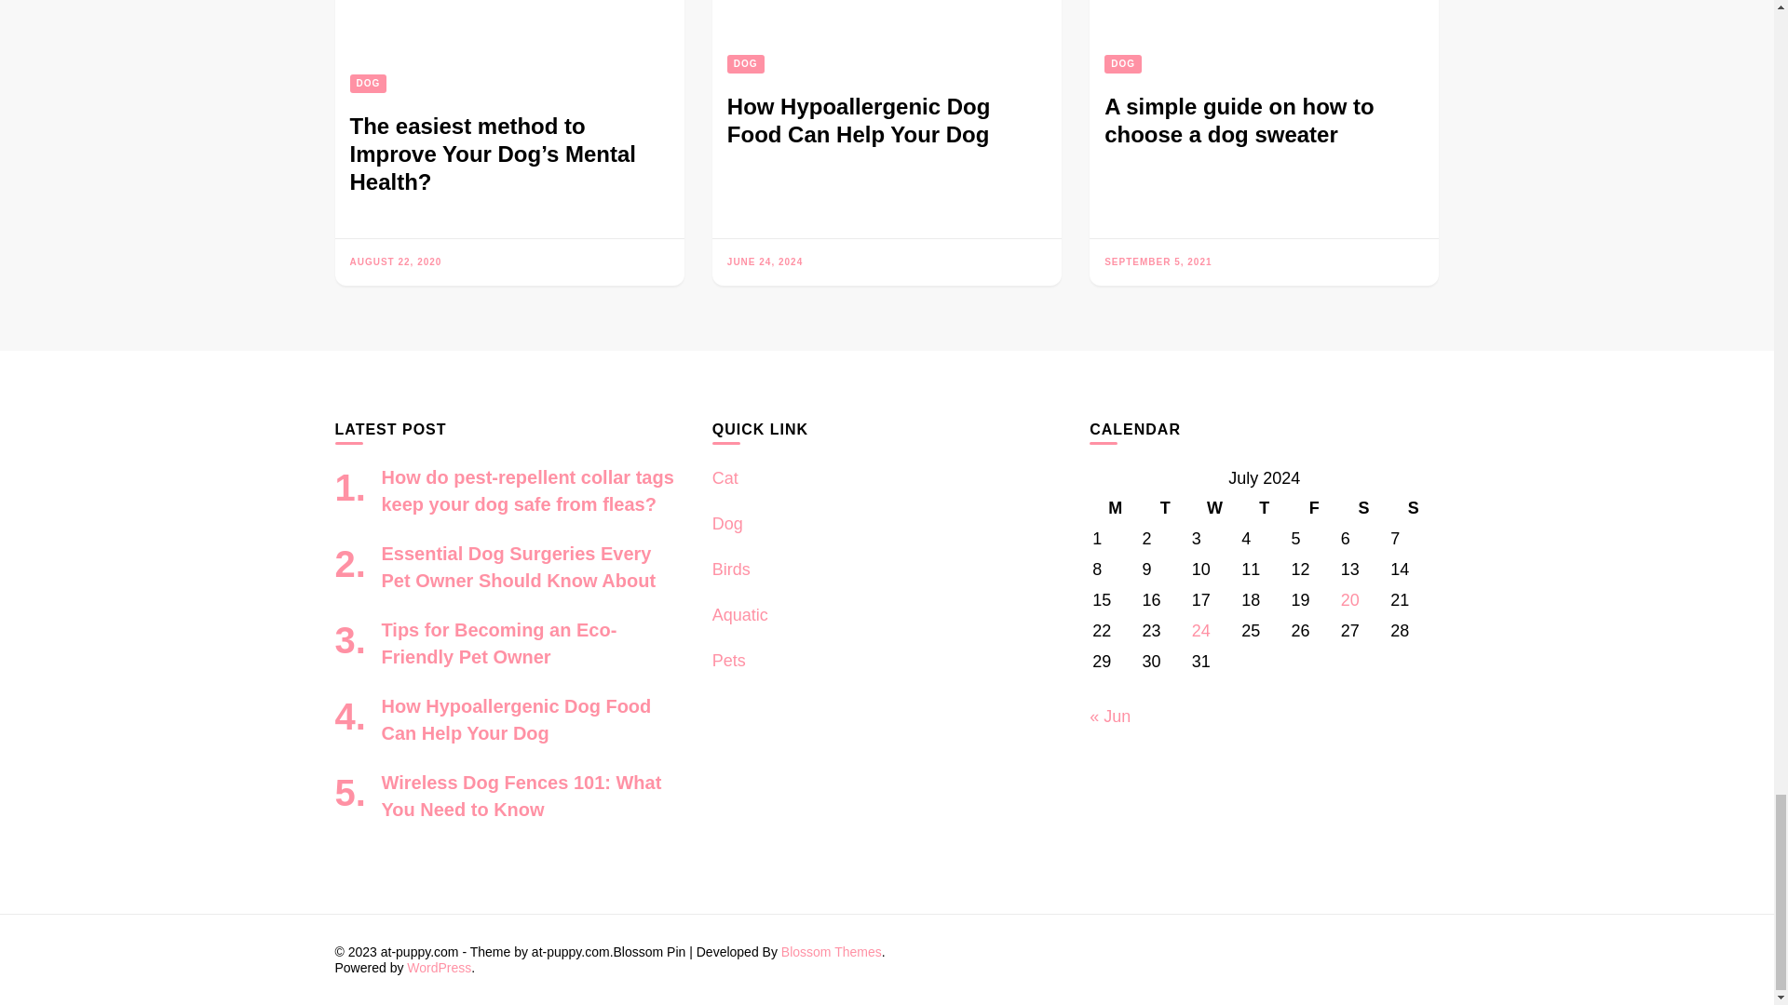 This screenshot has height=1005, width=1788. Describe the element at coordinates (1164, 508) in the screenshot. I see `Tuesday` at that location.